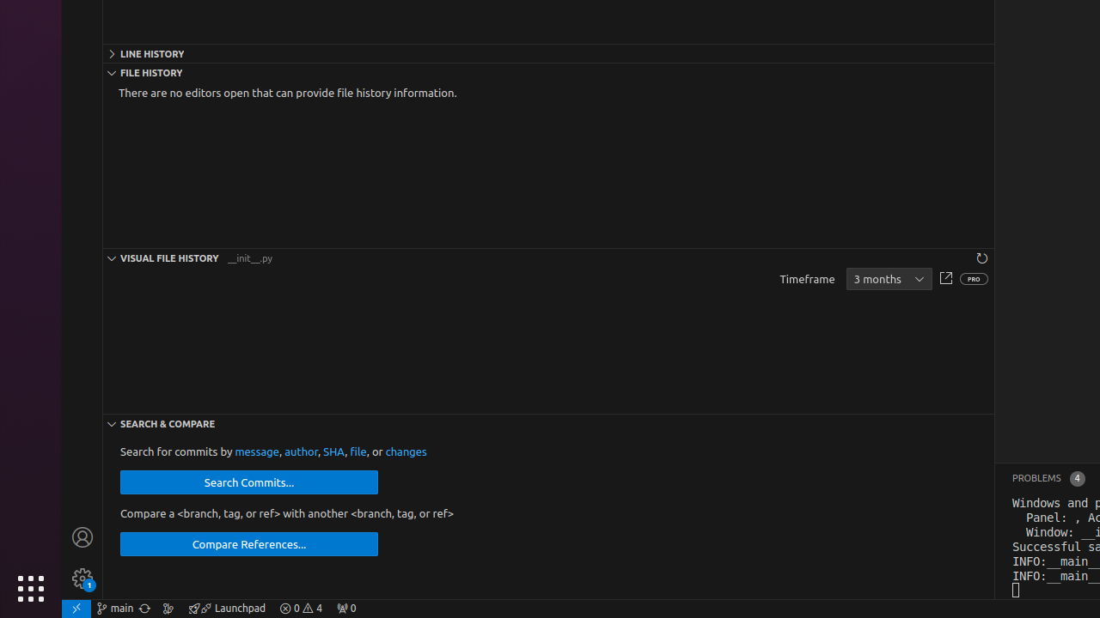  Describe the element at coordinates (889, 280) in the screenshot. I see `Timeframe` at that location.